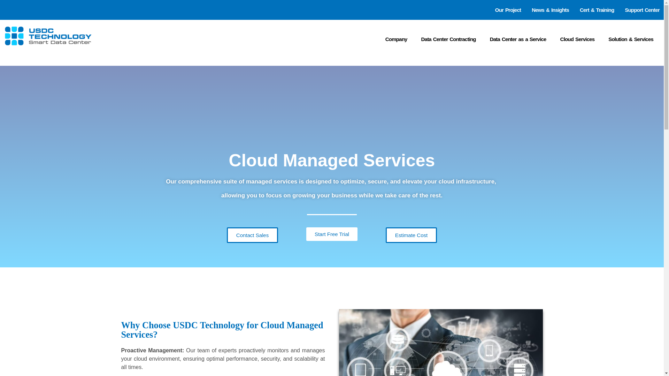  I want to click on Support Center, so click(642, 10).